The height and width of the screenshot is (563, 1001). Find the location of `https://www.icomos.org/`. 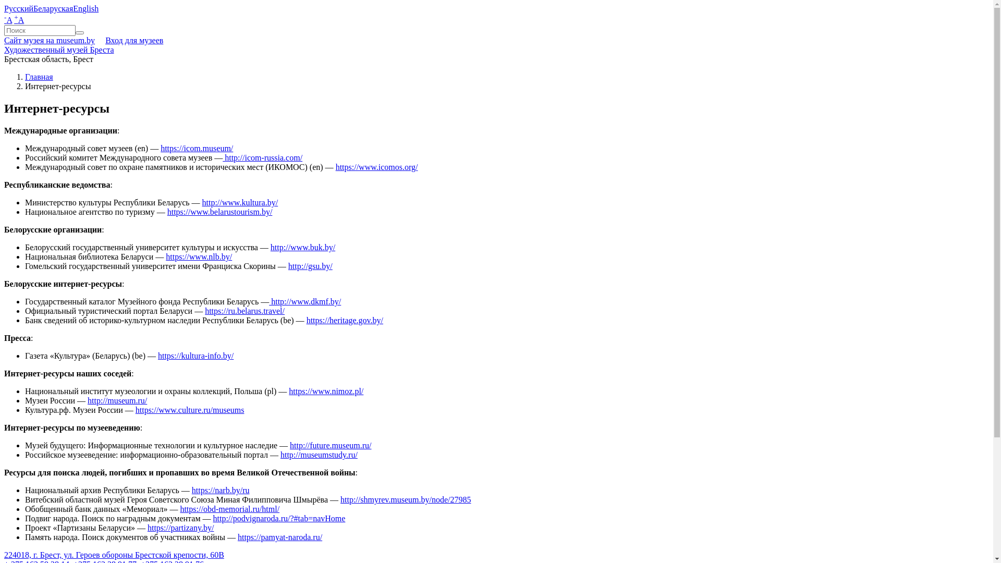

https://www.icomos.org/ is located at coordinates (377, 167).